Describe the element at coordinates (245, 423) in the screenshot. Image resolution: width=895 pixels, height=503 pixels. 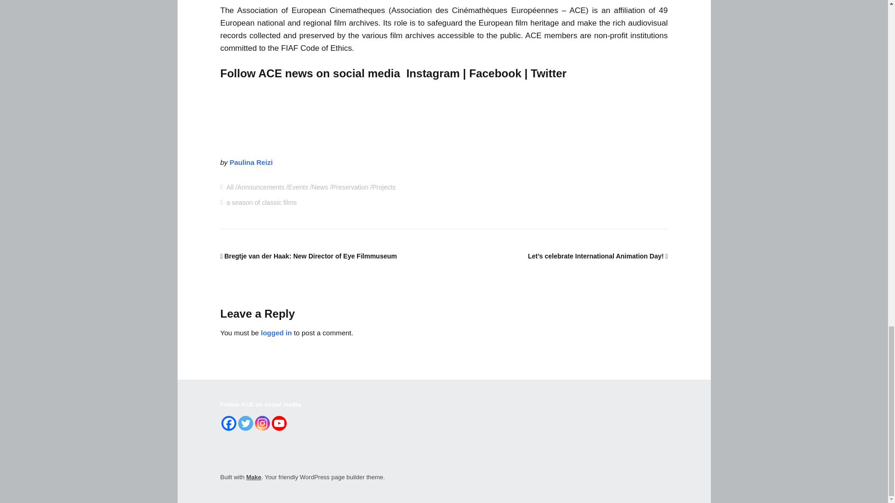
I see `Twitter` at that location.